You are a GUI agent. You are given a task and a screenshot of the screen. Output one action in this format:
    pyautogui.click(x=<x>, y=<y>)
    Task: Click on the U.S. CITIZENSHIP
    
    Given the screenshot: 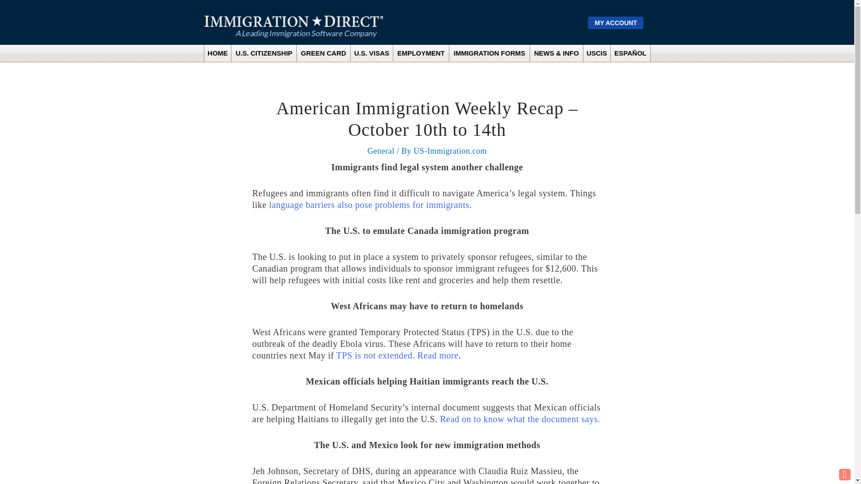 What is the action you would take?
    pyautogui.click(x=264, y=53)
    